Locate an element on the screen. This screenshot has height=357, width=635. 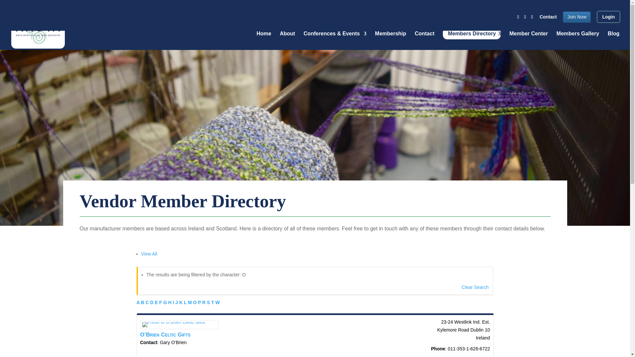
Members Directory is located at coordinates (472, 34).